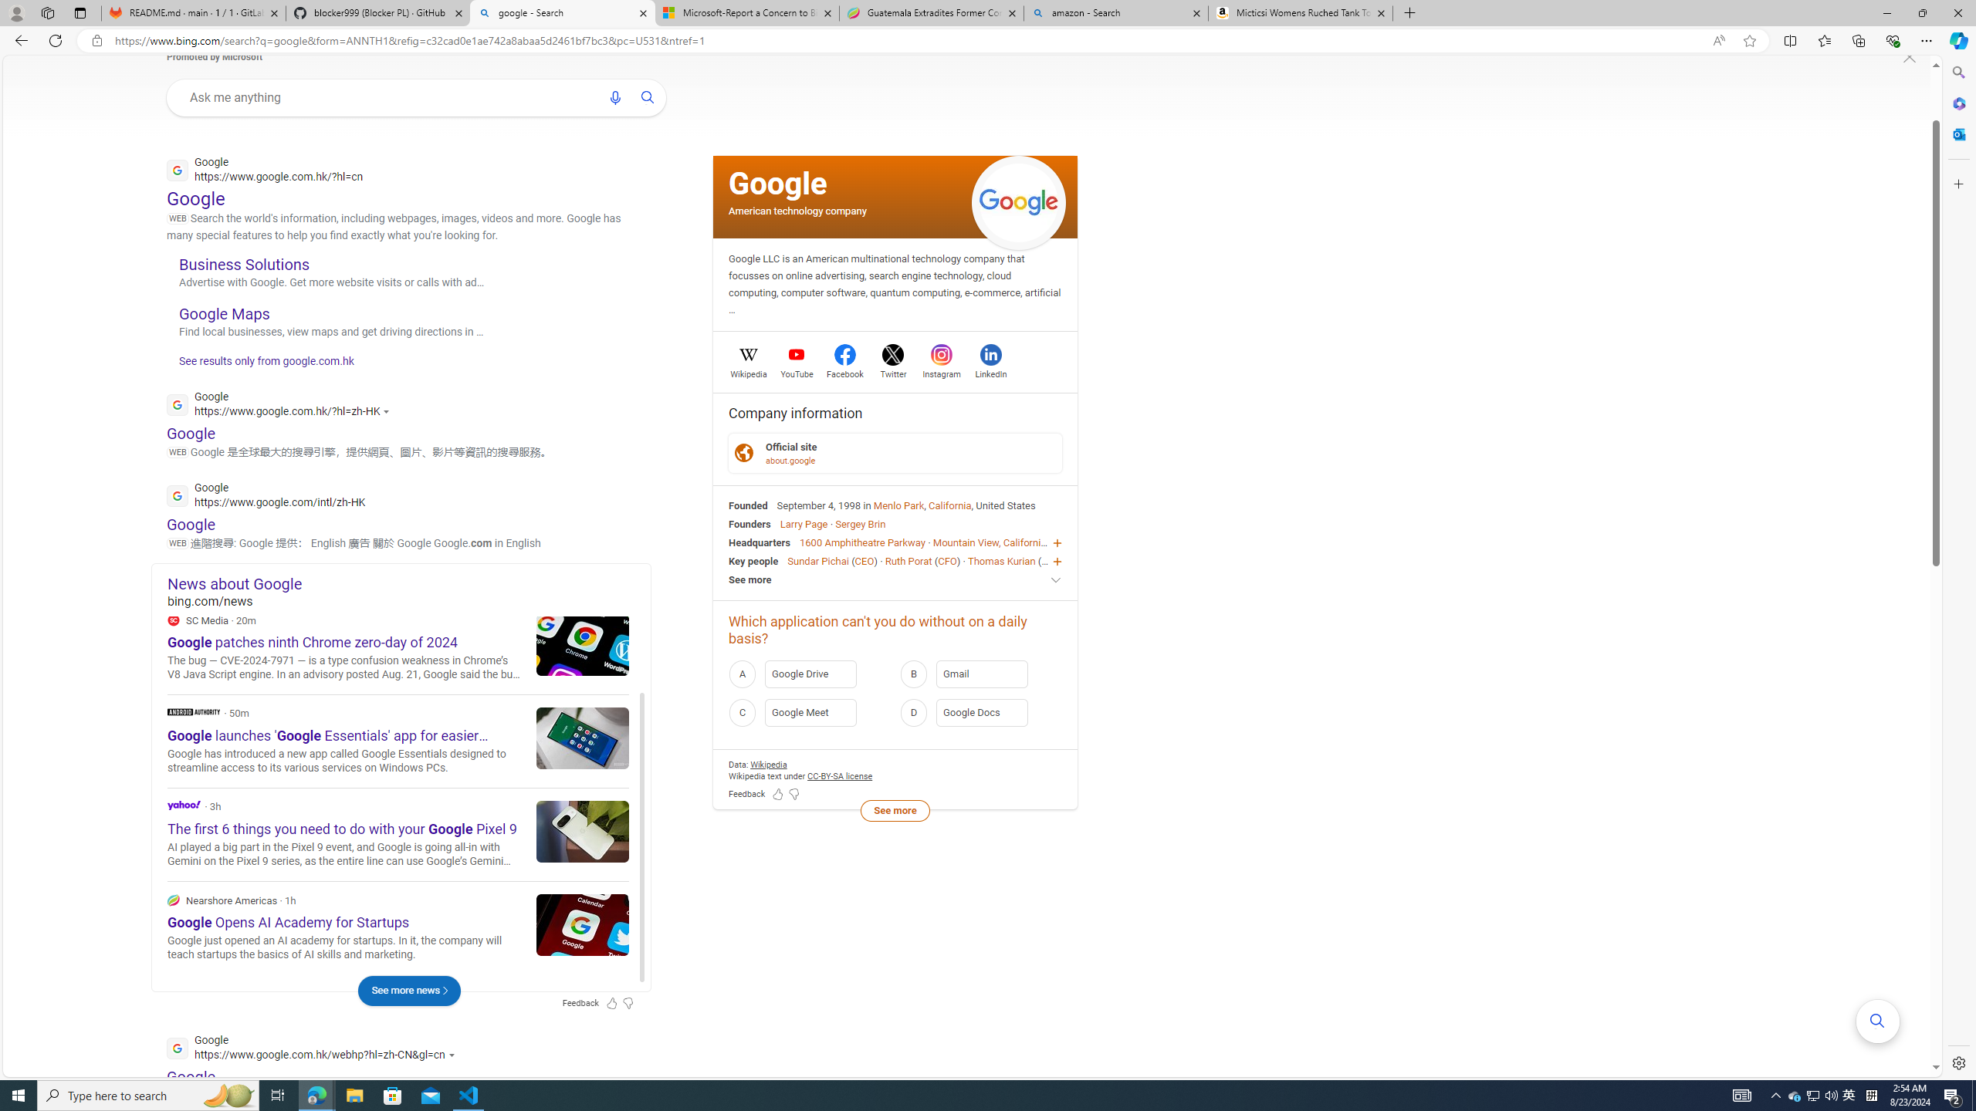 Image resolution: width=1976 pixels, height=1111 pixels. Describe the element at coordinates (810, 673) in the screenshot. I see `A Google Drive` at that location.